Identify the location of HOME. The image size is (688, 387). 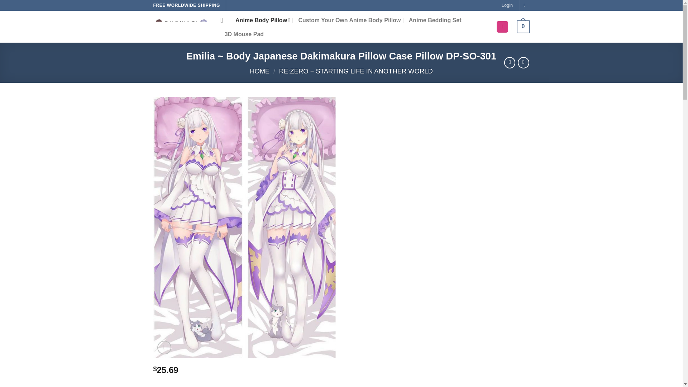
(259, 71).